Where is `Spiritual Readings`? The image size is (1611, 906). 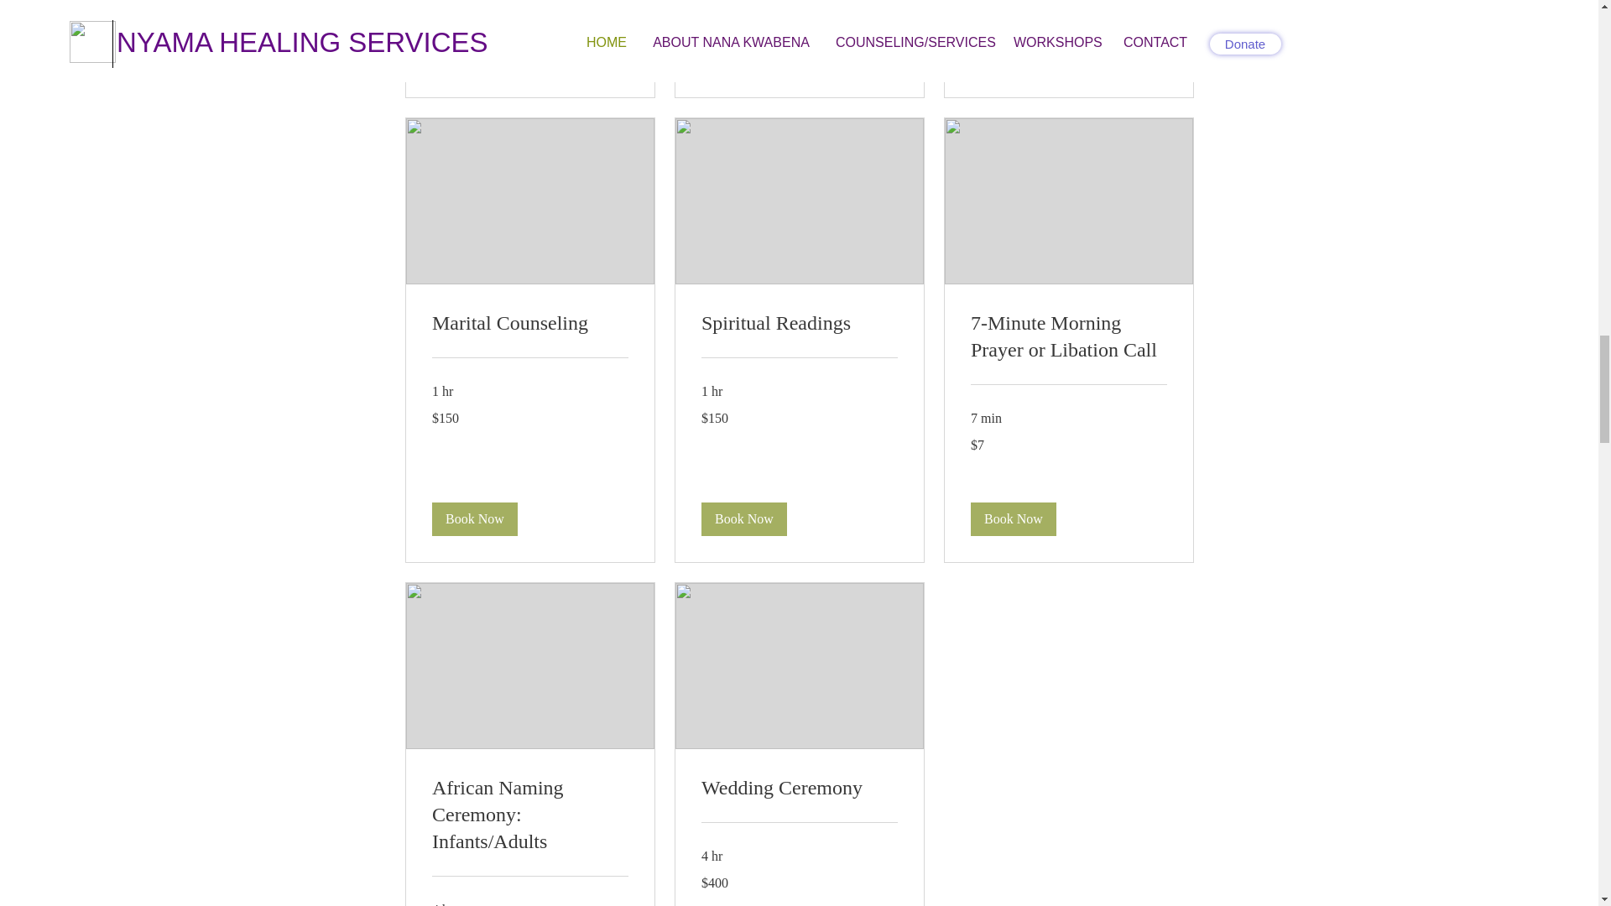 Spiritual Readings is located at coordinates (799, 324).